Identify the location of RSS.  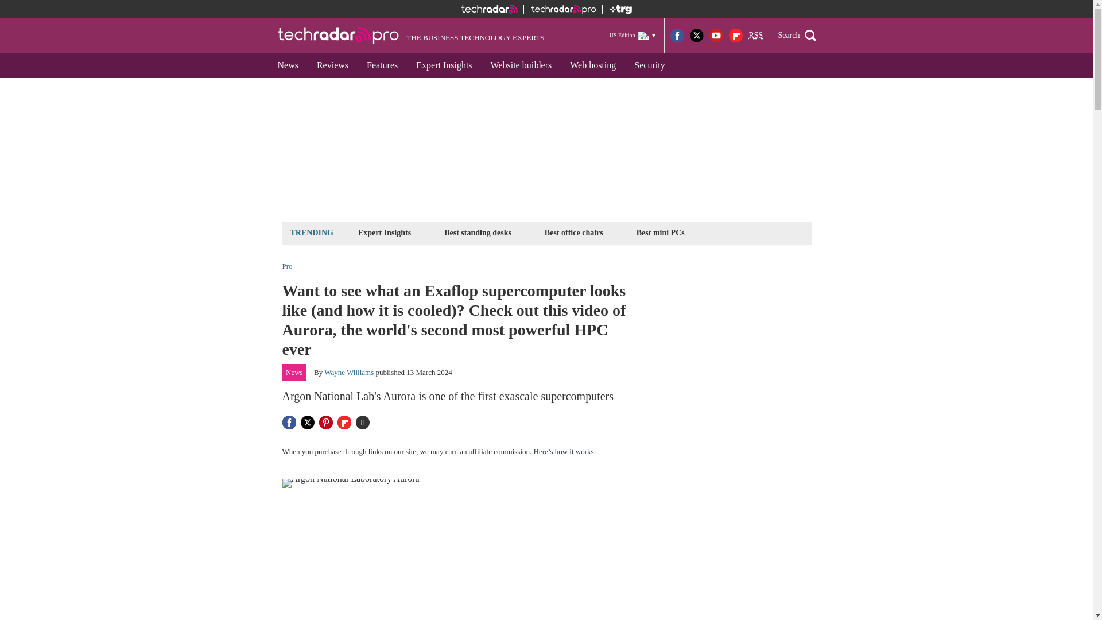
(755, 36).